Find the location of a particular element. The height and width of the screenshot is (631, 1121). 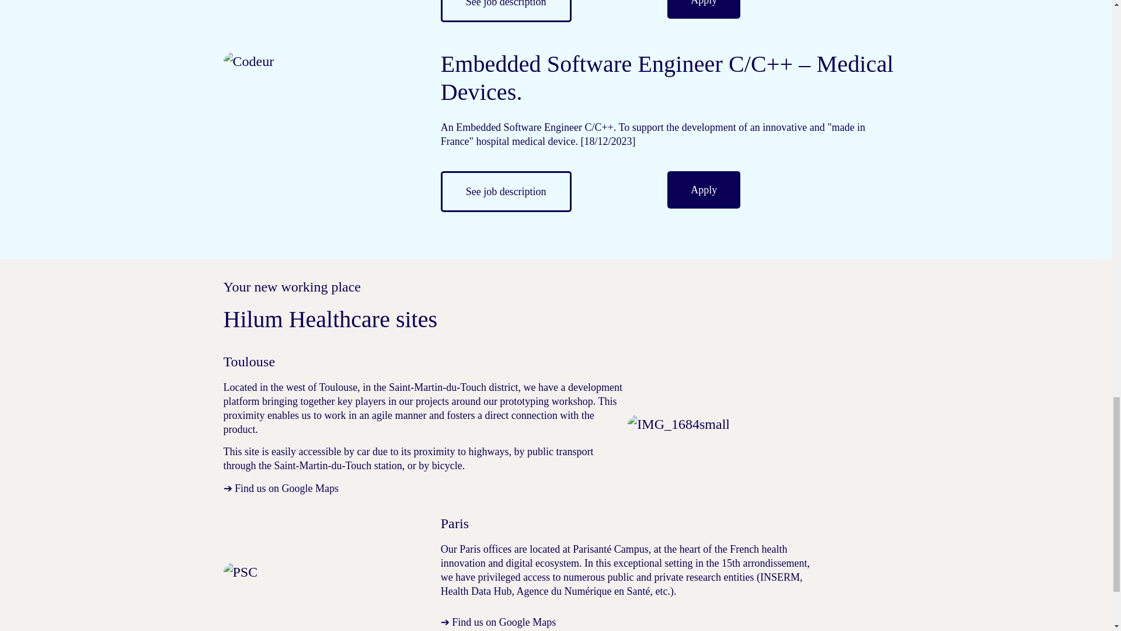

Find us on Google Maps is located at coordinates (286, 488).